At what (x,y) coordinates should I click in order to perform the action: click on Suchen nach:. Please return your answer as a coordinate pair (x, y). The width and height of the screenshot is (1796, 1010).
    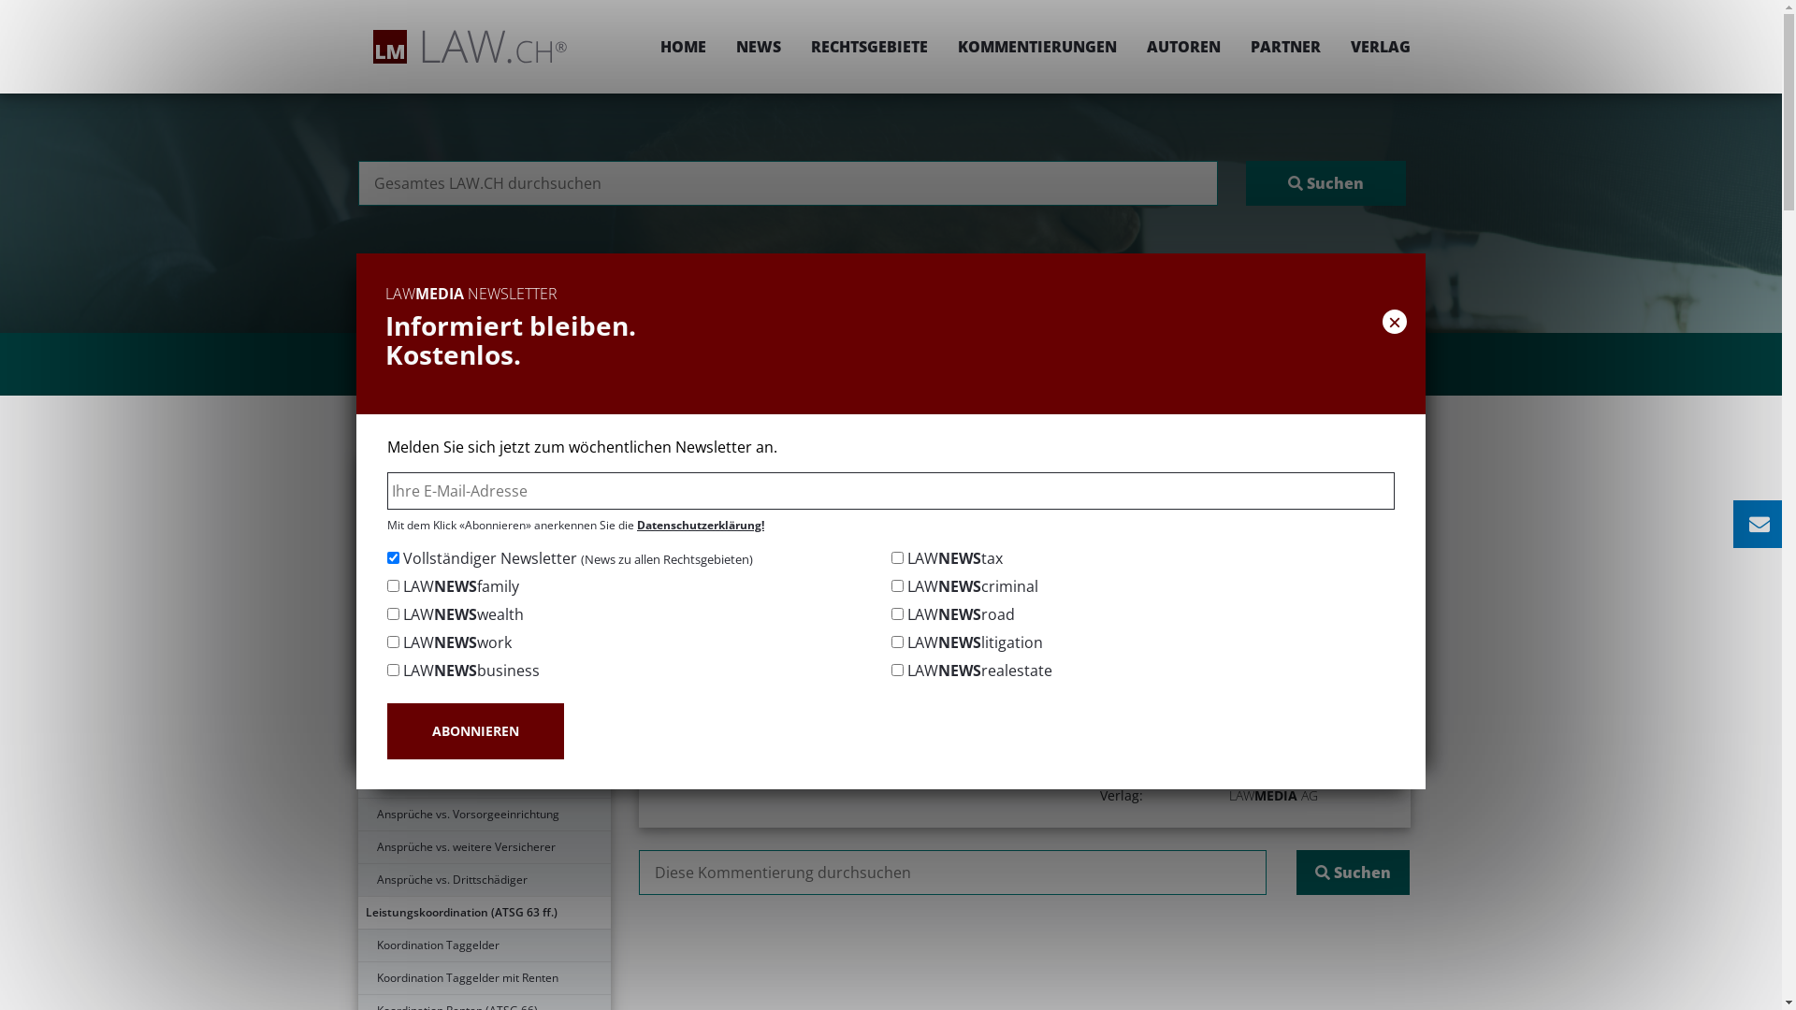
    Looking at the image, I should click on (952, 873).